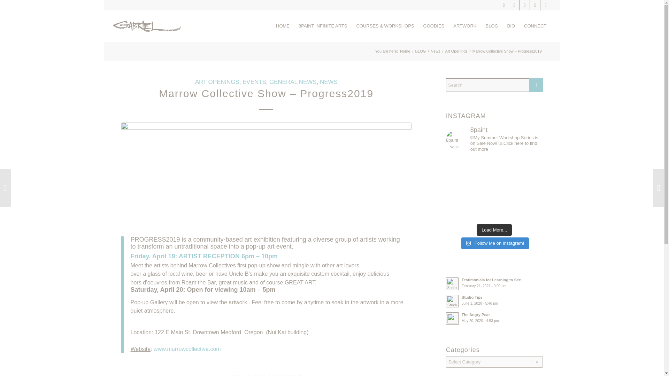 The height and width of the screenshot is (376, 669). What do you see at coordinates (405, 52) in the screenshot?
I see `Home` at bounding box center [405, 52].